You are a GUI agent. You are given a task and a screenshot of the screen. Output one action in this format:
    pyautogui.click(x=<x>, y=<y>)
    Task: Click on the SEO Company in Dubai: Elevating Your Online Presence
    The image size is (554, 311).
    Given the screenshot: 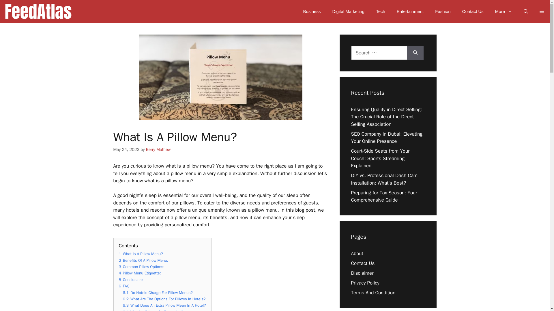 What is the action you would take?
    pyautogui.click(x=386, y=137)
    